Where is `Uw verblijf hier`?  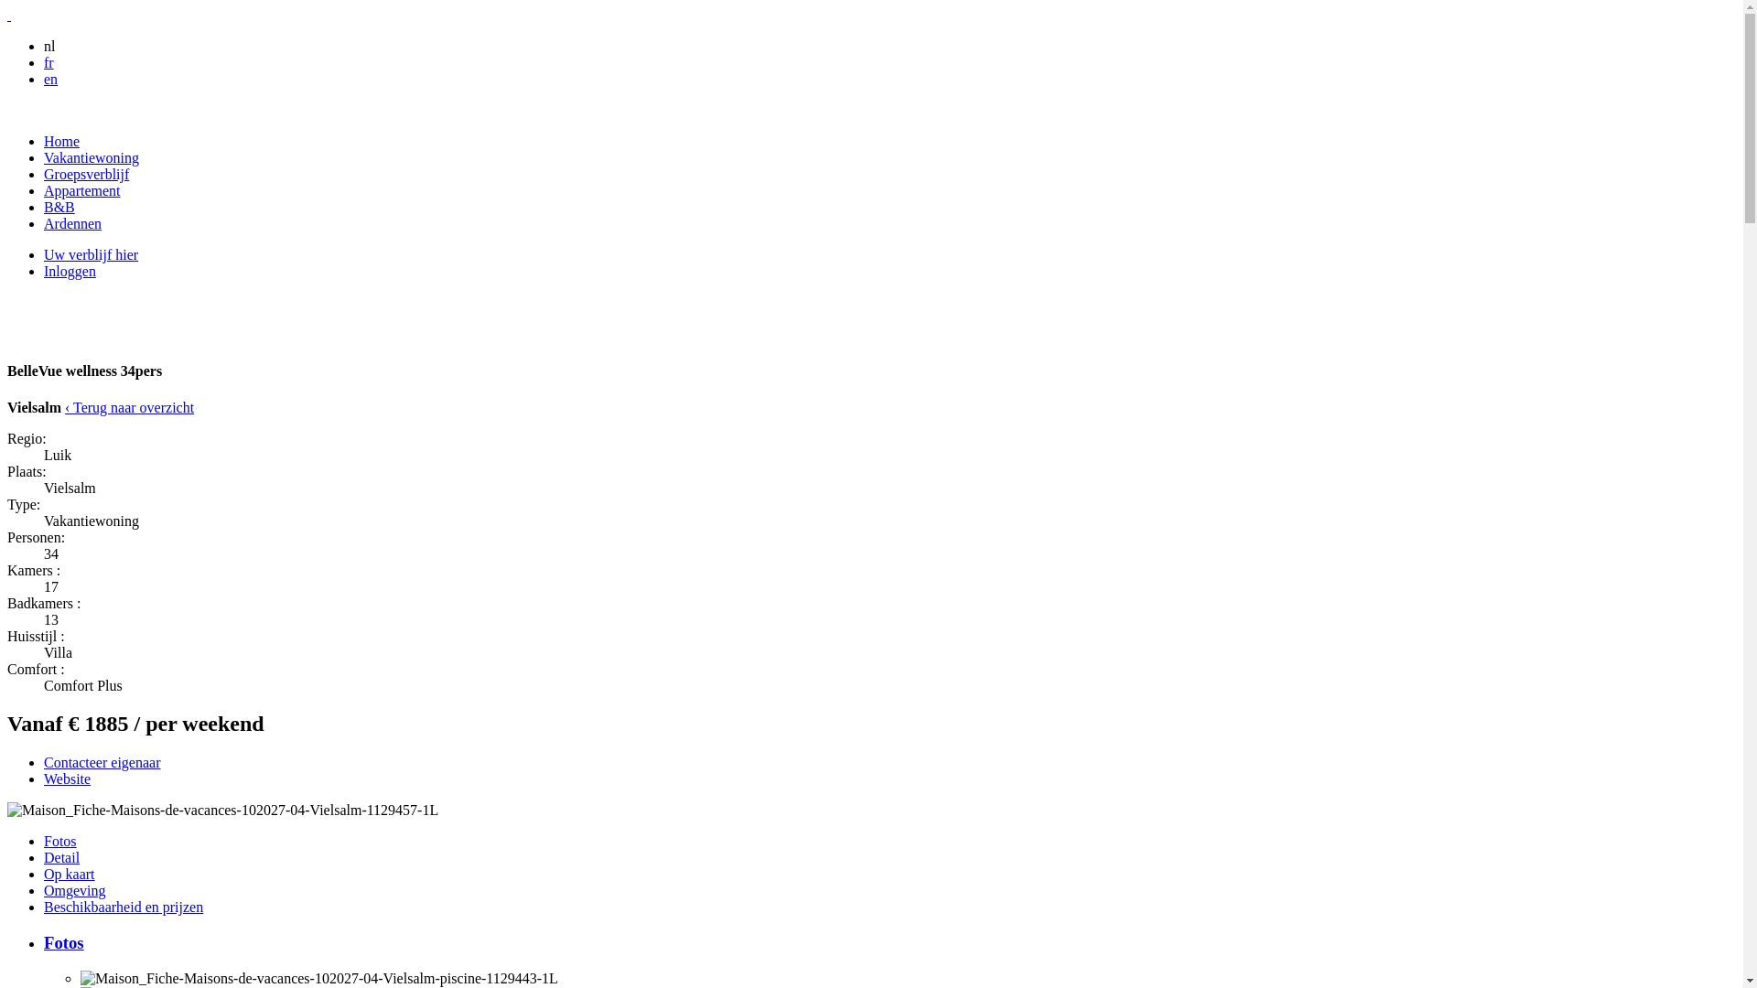 Uw verblijf hier is located at coordinates (92, 254).